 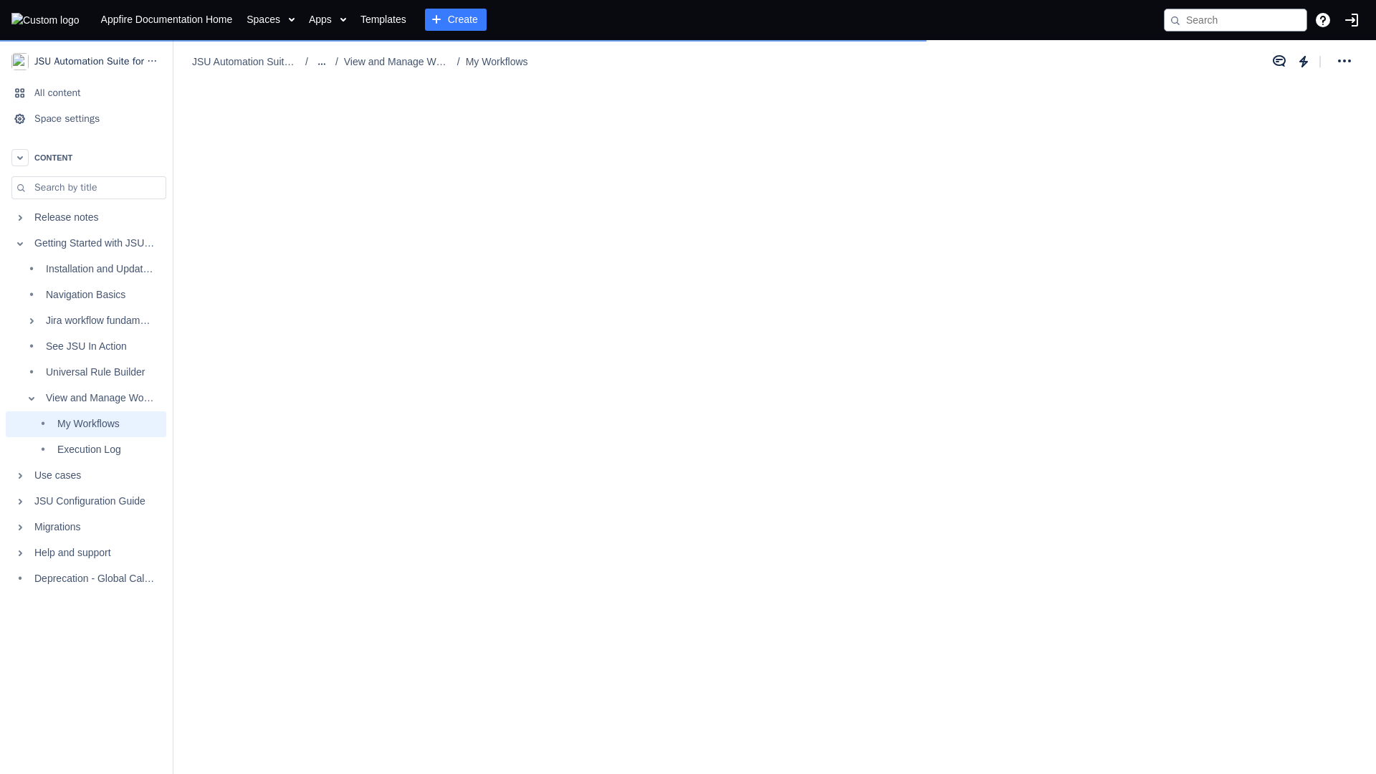 I want to click on Getting Started with JSU for Jira Cloud, so click(x=86, y=243).